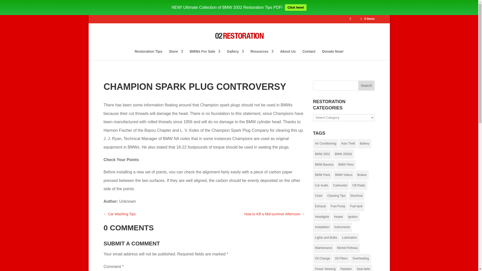  I want to click on Have a question? Drop me a note., so click(309, 55).